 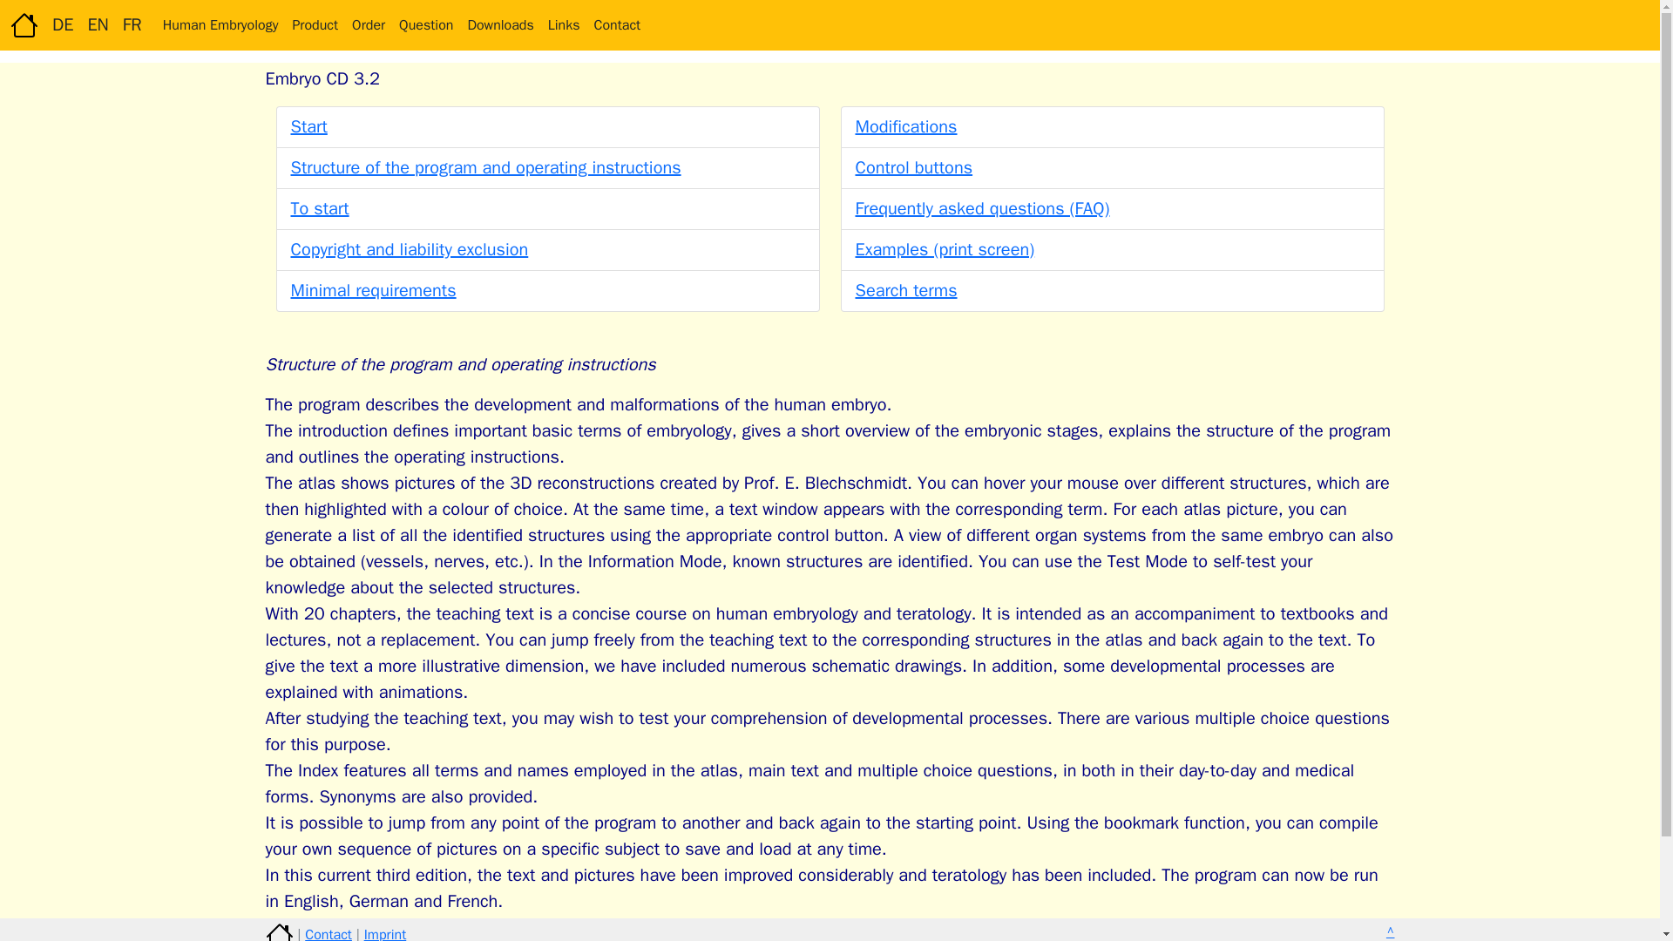 What do you see at coordinates (220, 24) in the screenshot?
I see `Human Embryology` at bounding box center [220, 24].